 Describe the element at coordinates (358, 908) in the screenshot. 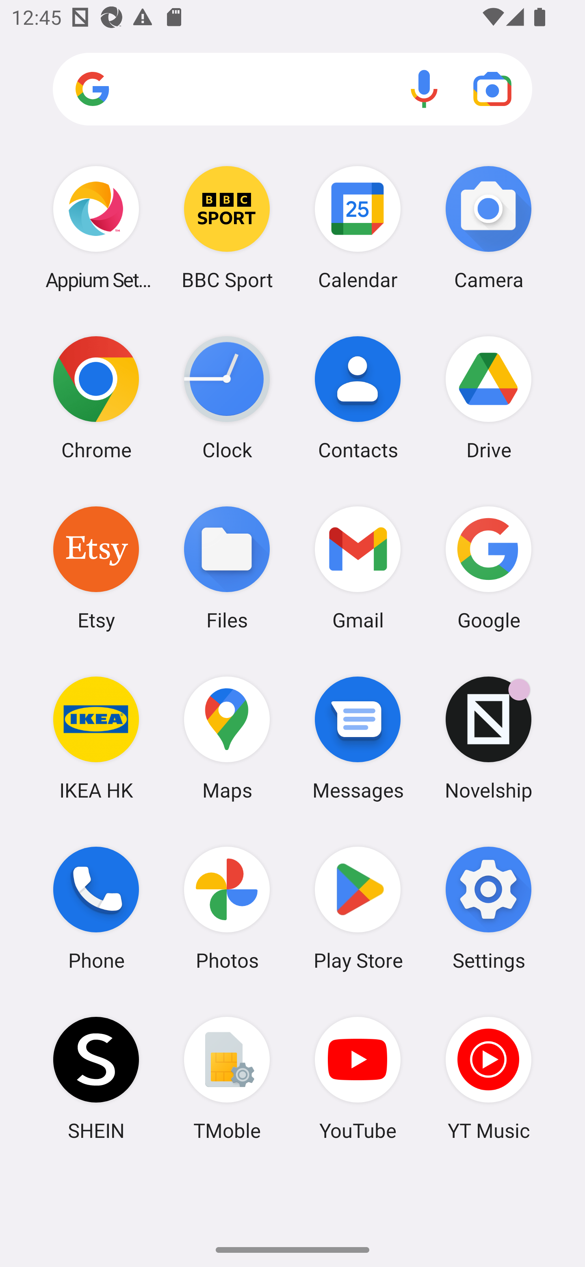

I see `Play Store` at that location.